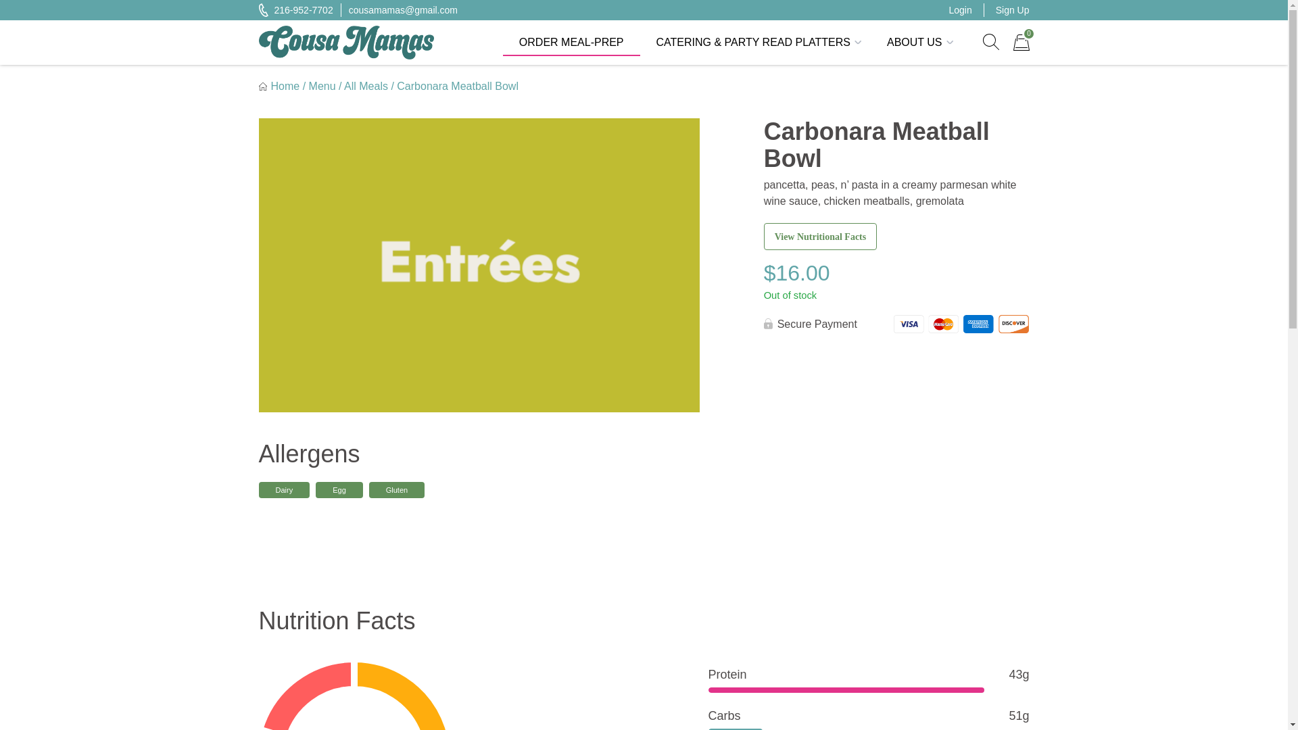 The width and height of the screenshot is (1298, 730). What do you see at coordinates (295, 9) in the screenshot?
I see `View your shopping cart` at bounding box center [295, 9].